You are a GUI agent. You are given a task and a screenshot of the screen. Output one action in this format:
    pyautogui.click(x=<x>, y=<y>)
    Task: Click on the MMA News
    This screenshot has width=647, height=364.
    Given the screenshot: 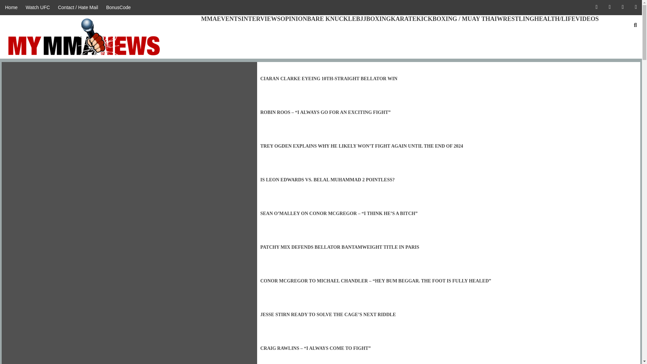 What is the action you would take?
    pyautogui.click(x=209, y=19)
    